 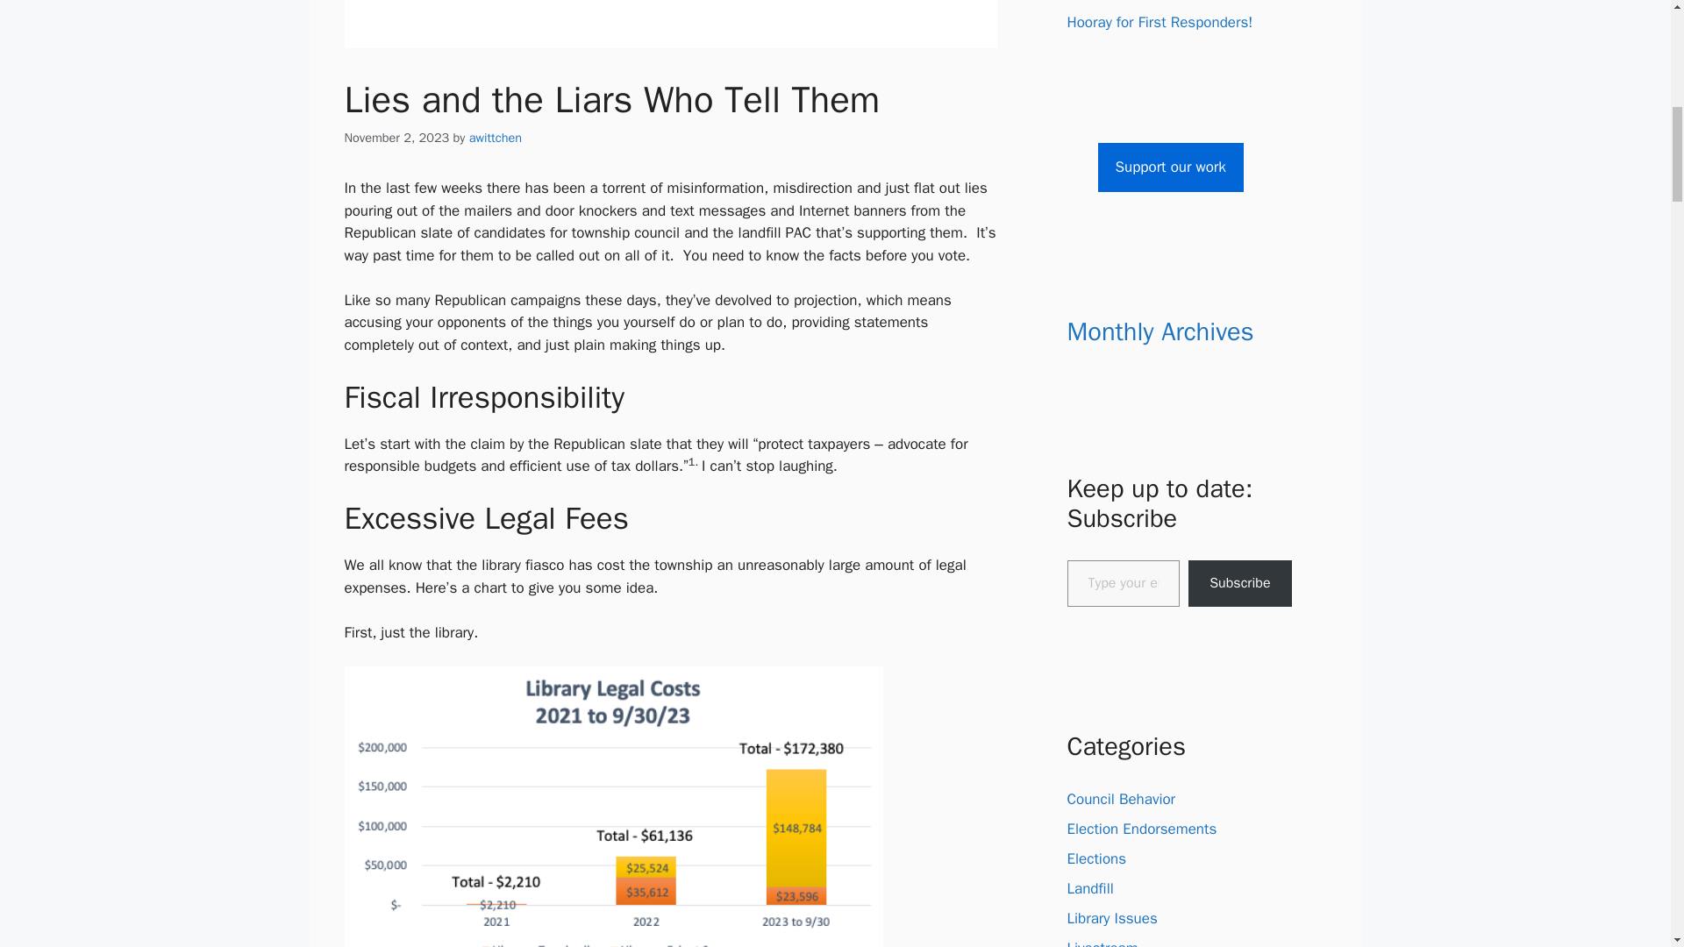 What do you see at coordinates (1102, 943) in the screenshot?
I see `Livestream` at bounding box center [1102, 943].